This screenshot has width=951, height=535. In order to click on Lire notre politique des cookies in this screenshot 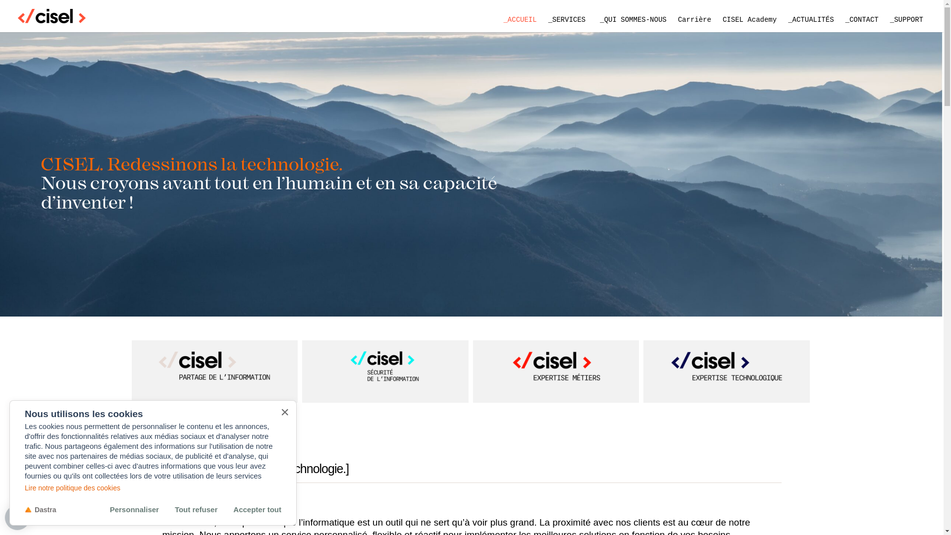, I will do `click(153, 488)`.